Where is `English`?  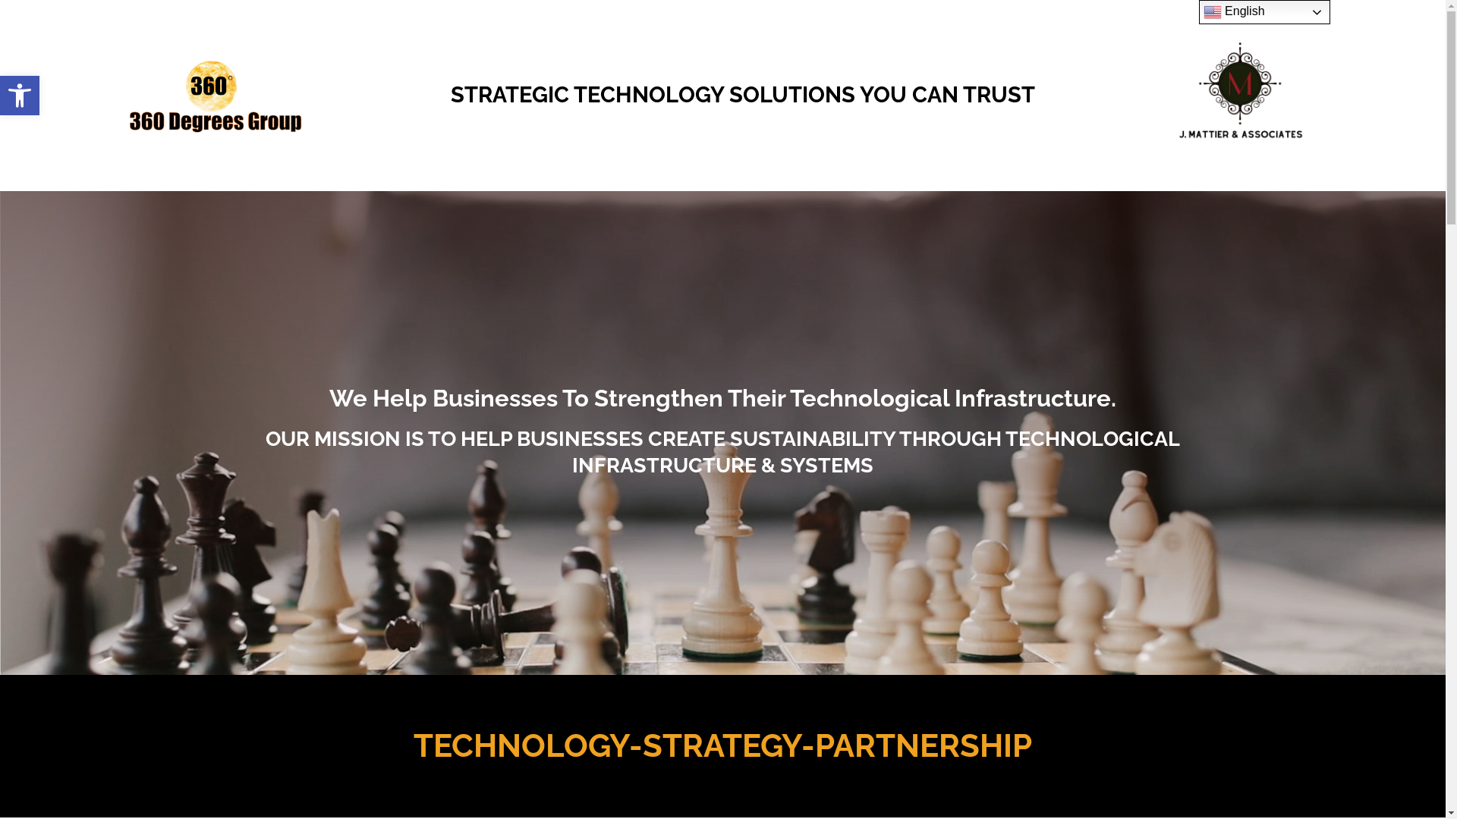
English is located at coordinates (1264, 12).